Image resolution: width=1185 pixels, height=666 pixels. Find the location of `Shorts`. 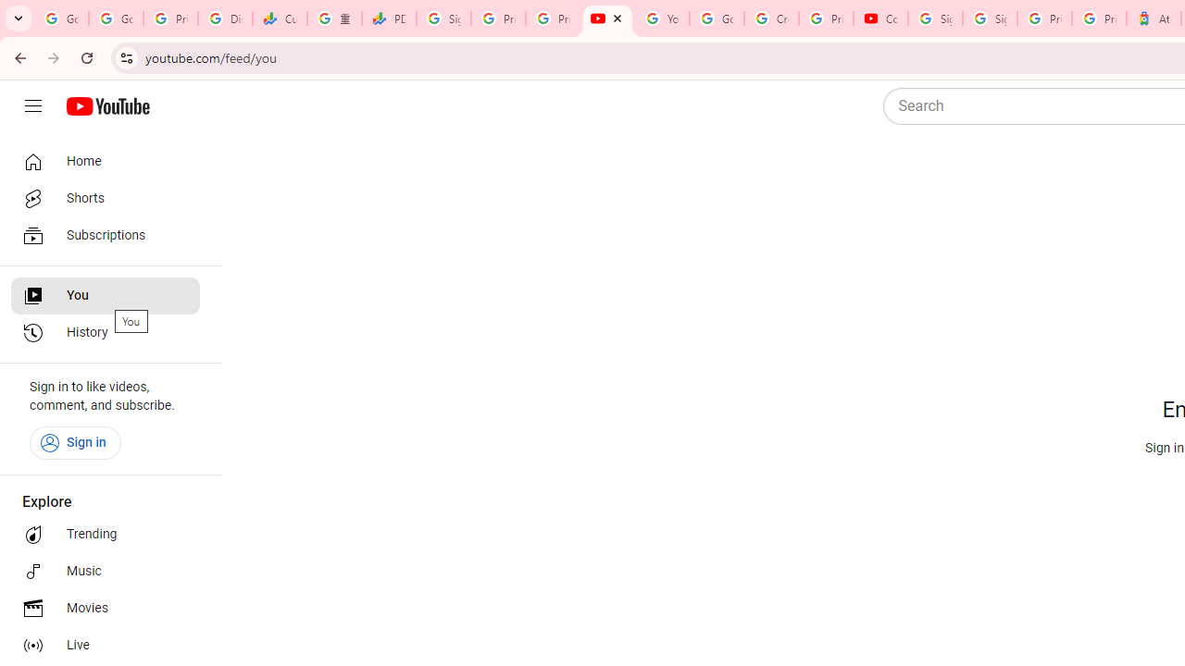

Shorts is located at coordinates (106, 198).